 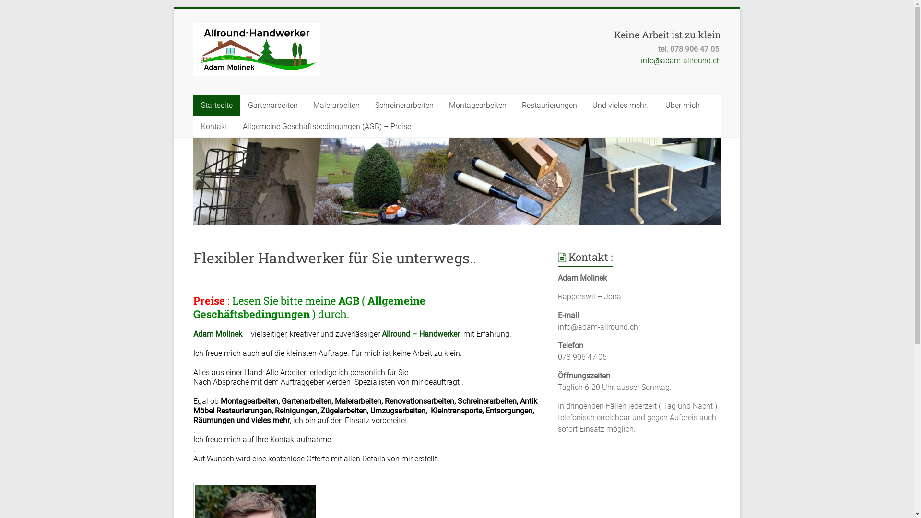 I want to click on Schreinerarbeiten, so click(x=404, y=106).